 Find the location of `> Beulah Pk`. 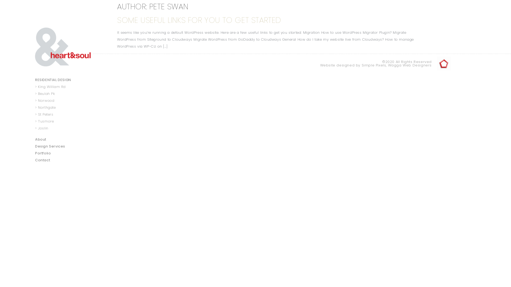

> Beulah Pk is located at coordinates (64, 94).